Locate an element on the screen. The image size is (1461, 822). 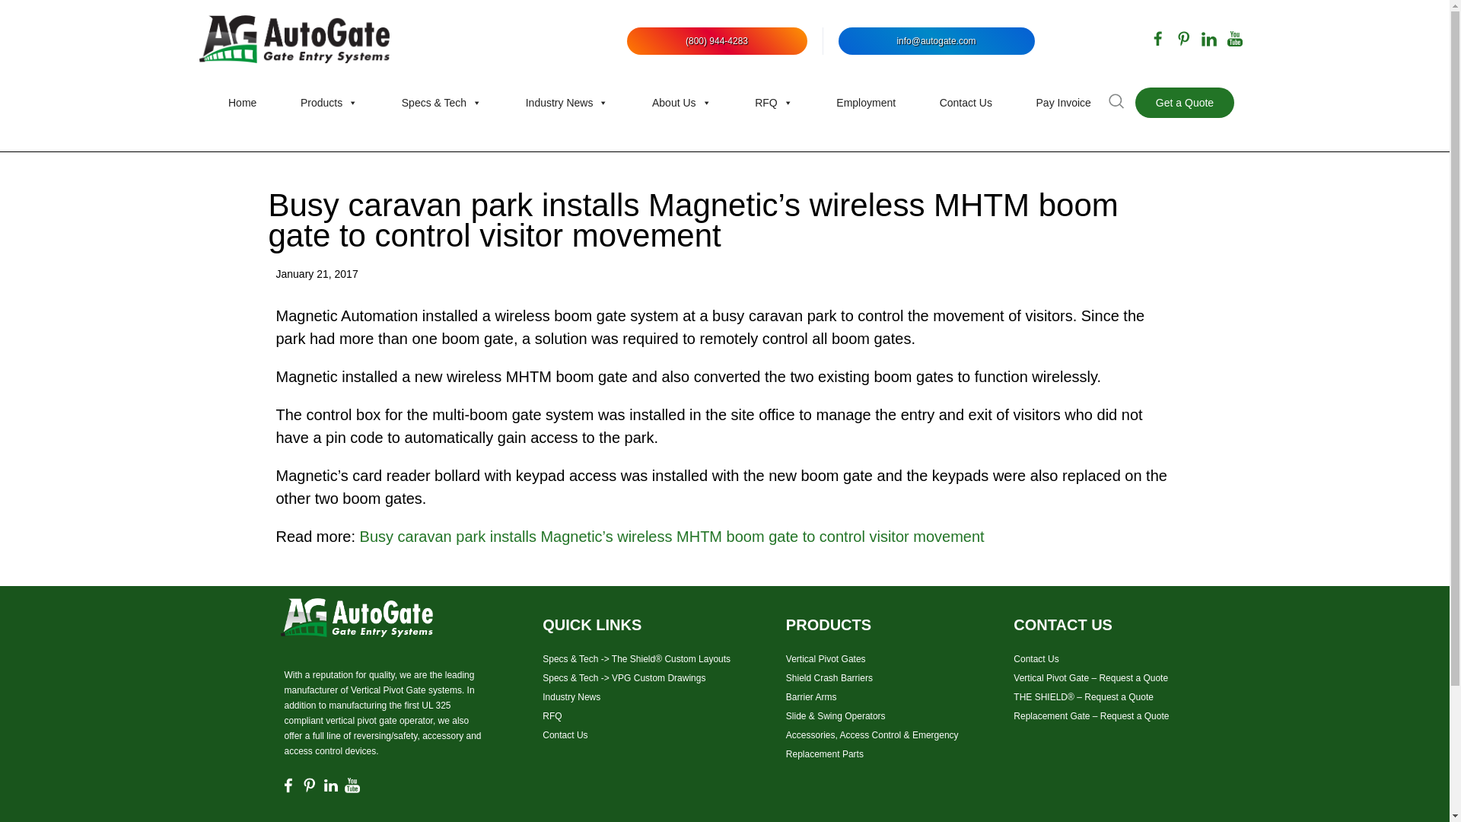
Home is located at coordinates (242, 102).